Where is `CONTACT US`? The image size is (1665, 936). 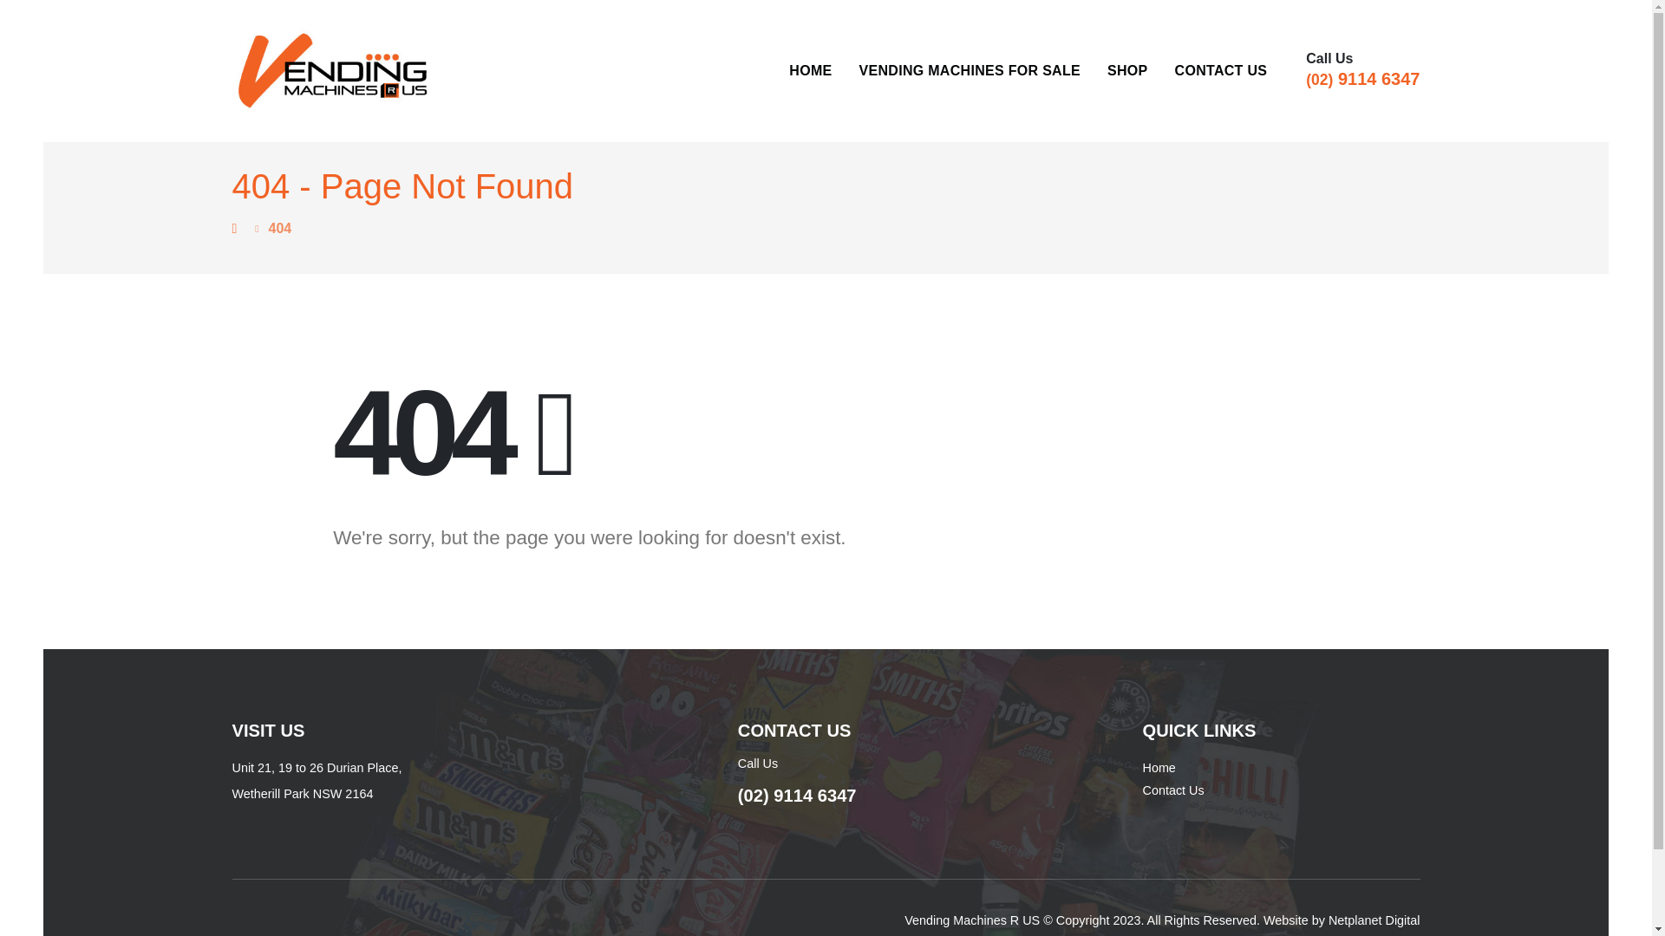 CONTACT US is located at coordinates (1221, 71).